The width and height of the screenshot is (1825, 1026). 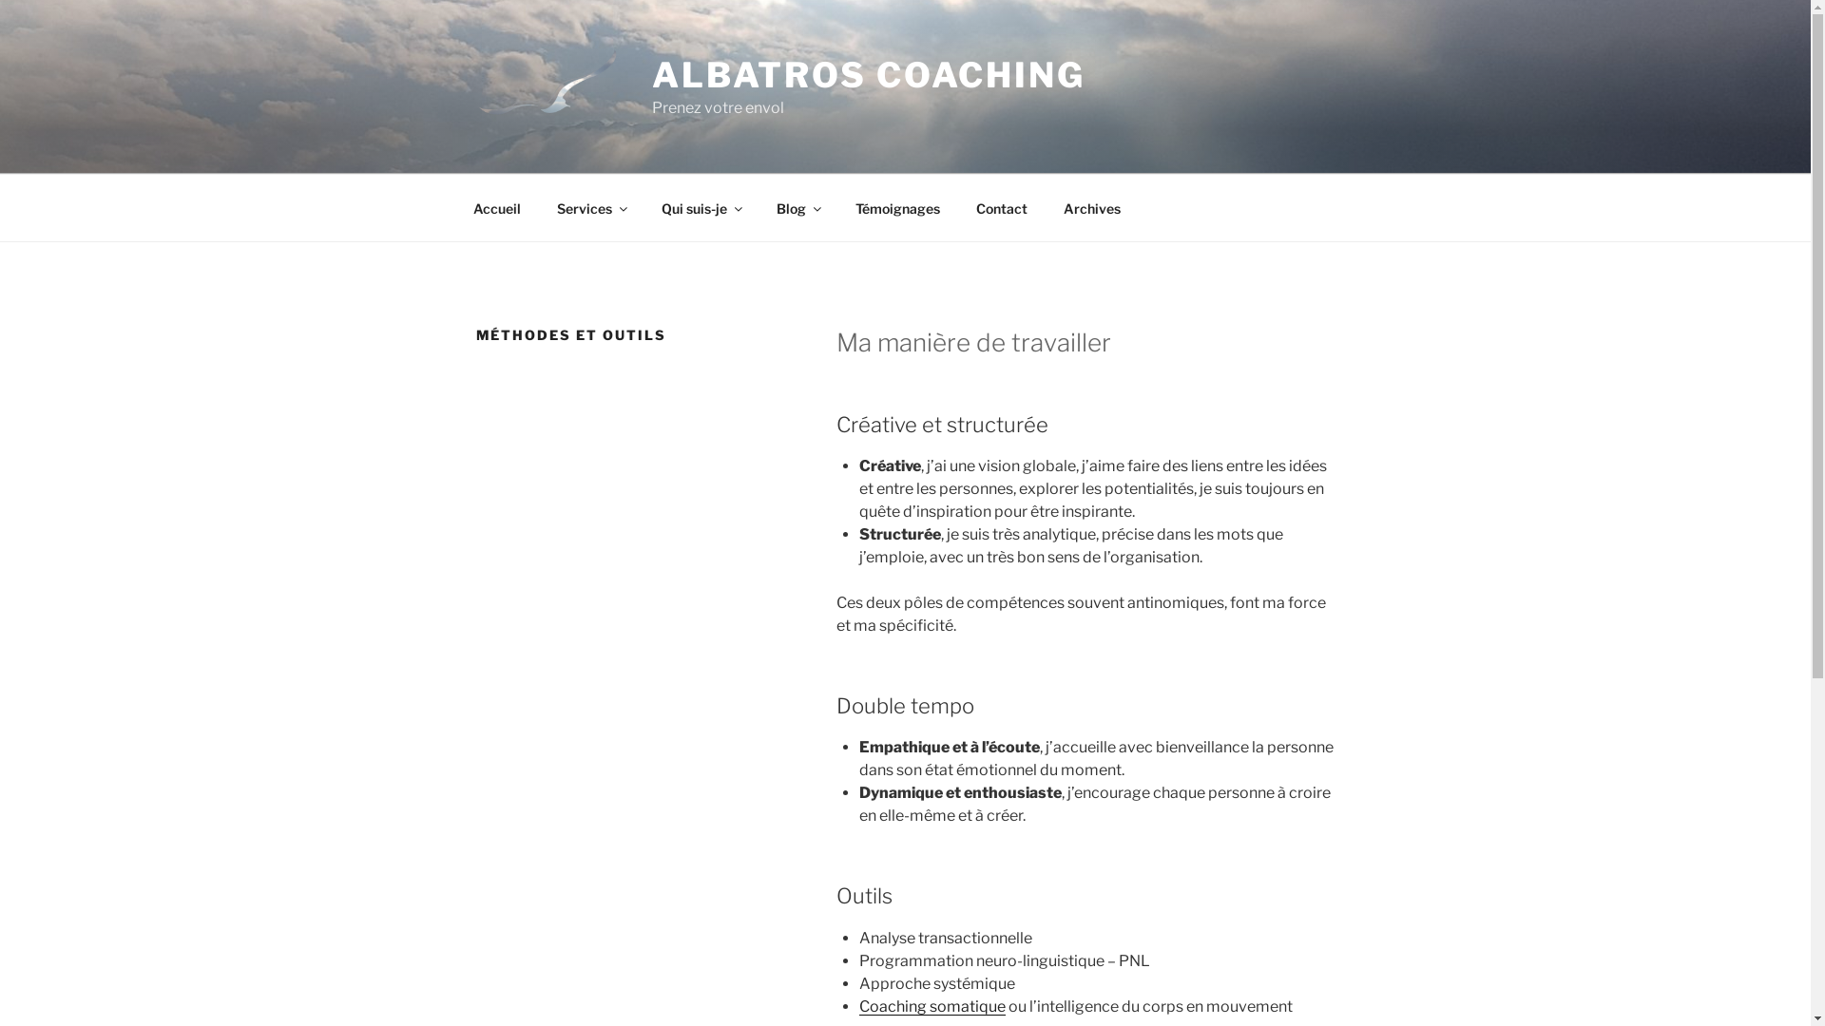 What do you see at coordinates (496, 207) in the screenshot?
I see `Accueil` at bounding box center [496, 207].